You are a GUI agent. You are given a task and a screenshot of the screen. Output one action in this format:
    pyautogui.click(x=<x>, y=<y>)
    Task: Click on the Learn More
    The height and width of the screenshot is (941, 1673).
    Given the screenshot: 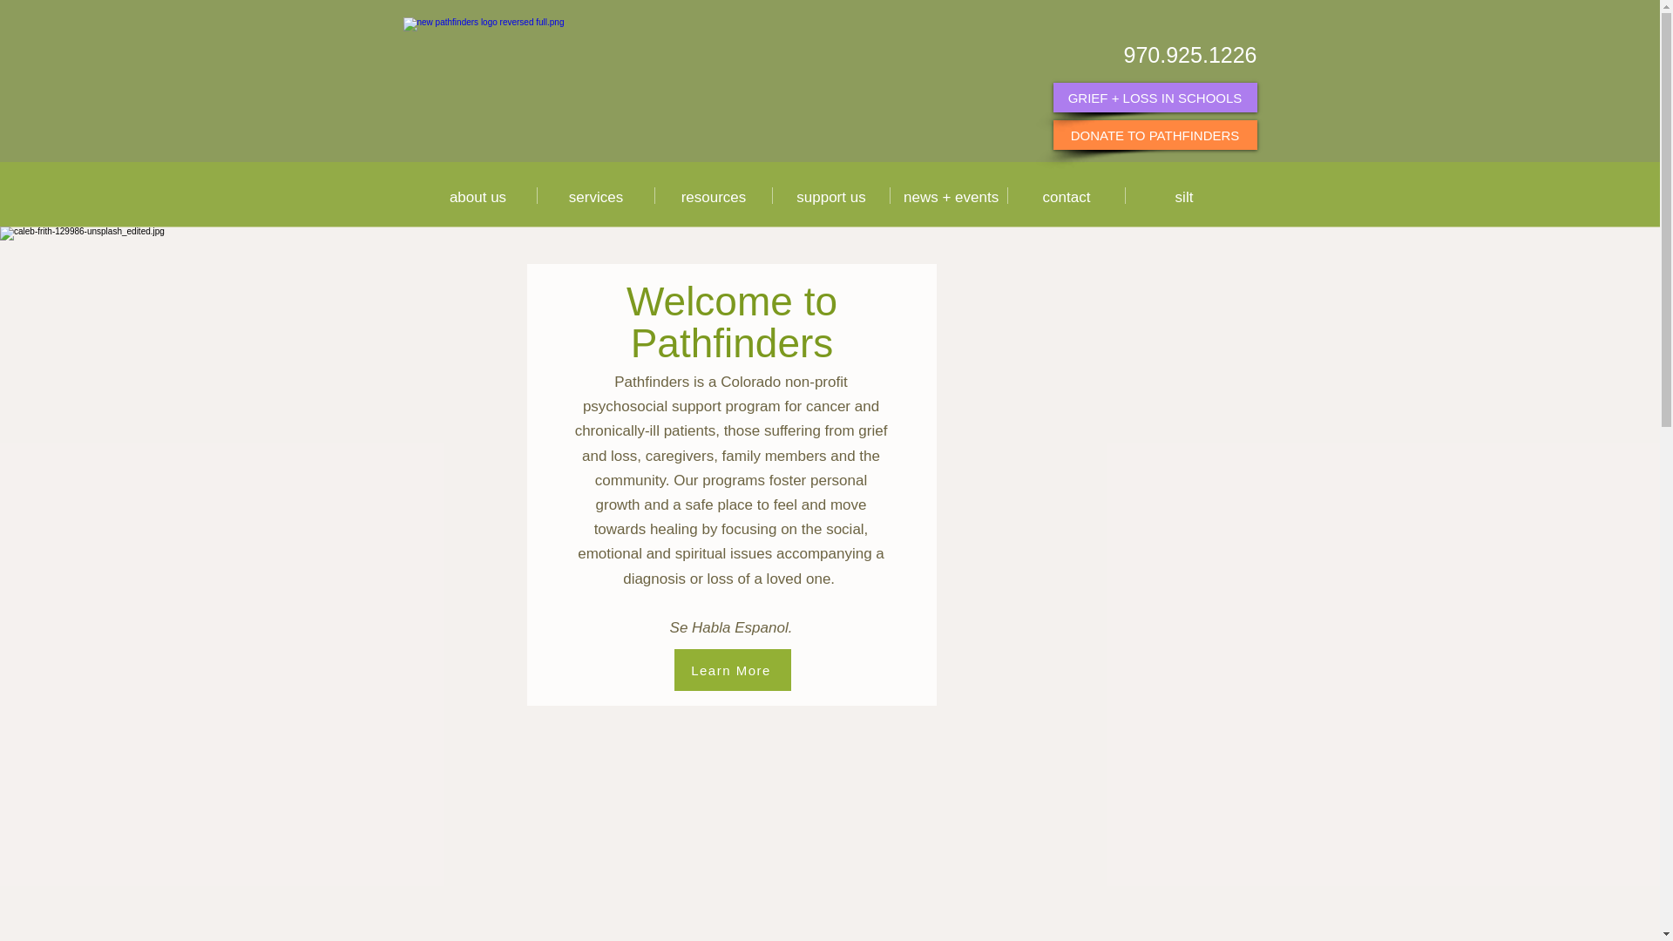 What is the action you would take?
    pyautogui.click(x=732, y=669)
    